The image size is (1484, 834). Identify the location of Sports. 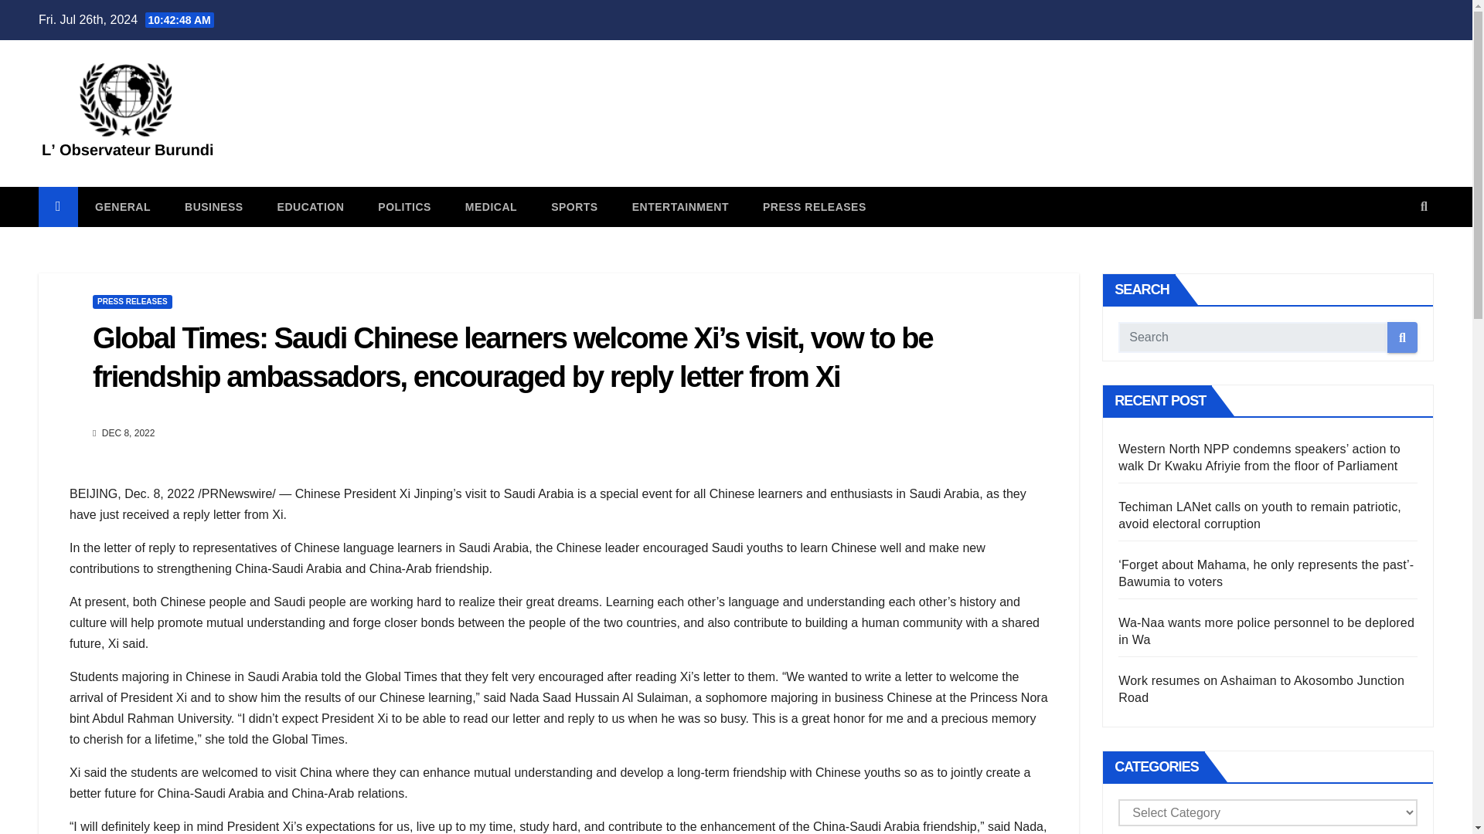
(575, 206).